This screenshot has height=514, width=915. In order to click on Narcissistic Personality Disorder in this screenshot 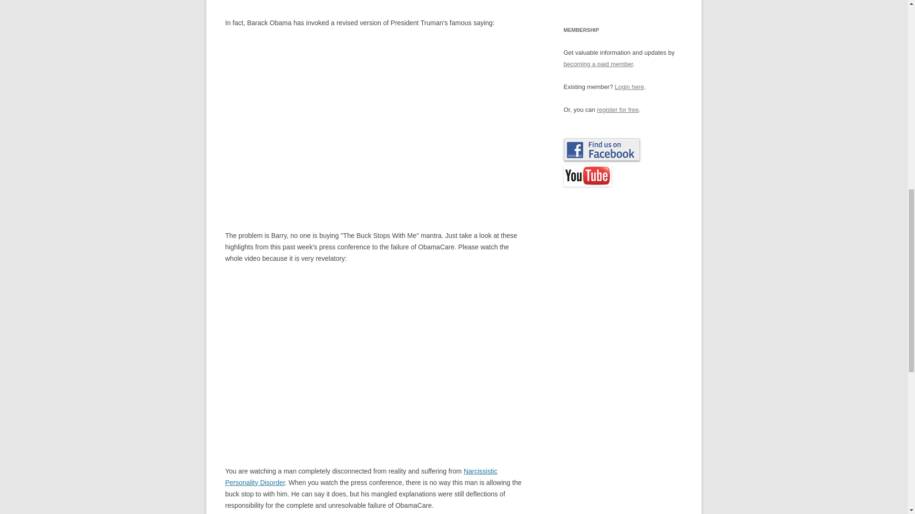, I will do `click(361, 476)`.